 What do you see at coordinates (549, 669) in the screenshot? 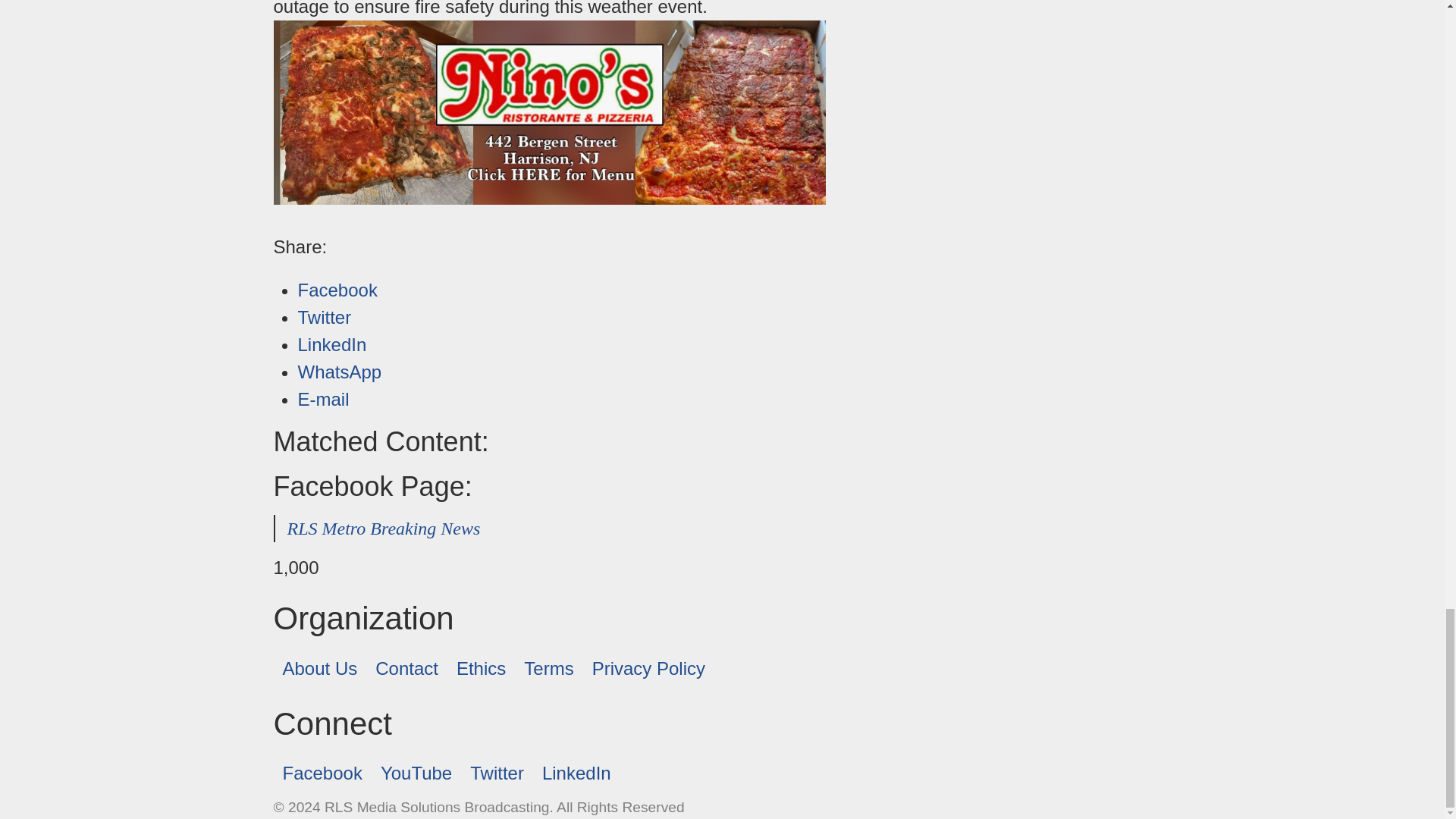
I see `Terms` at bounding box center [549, 669].